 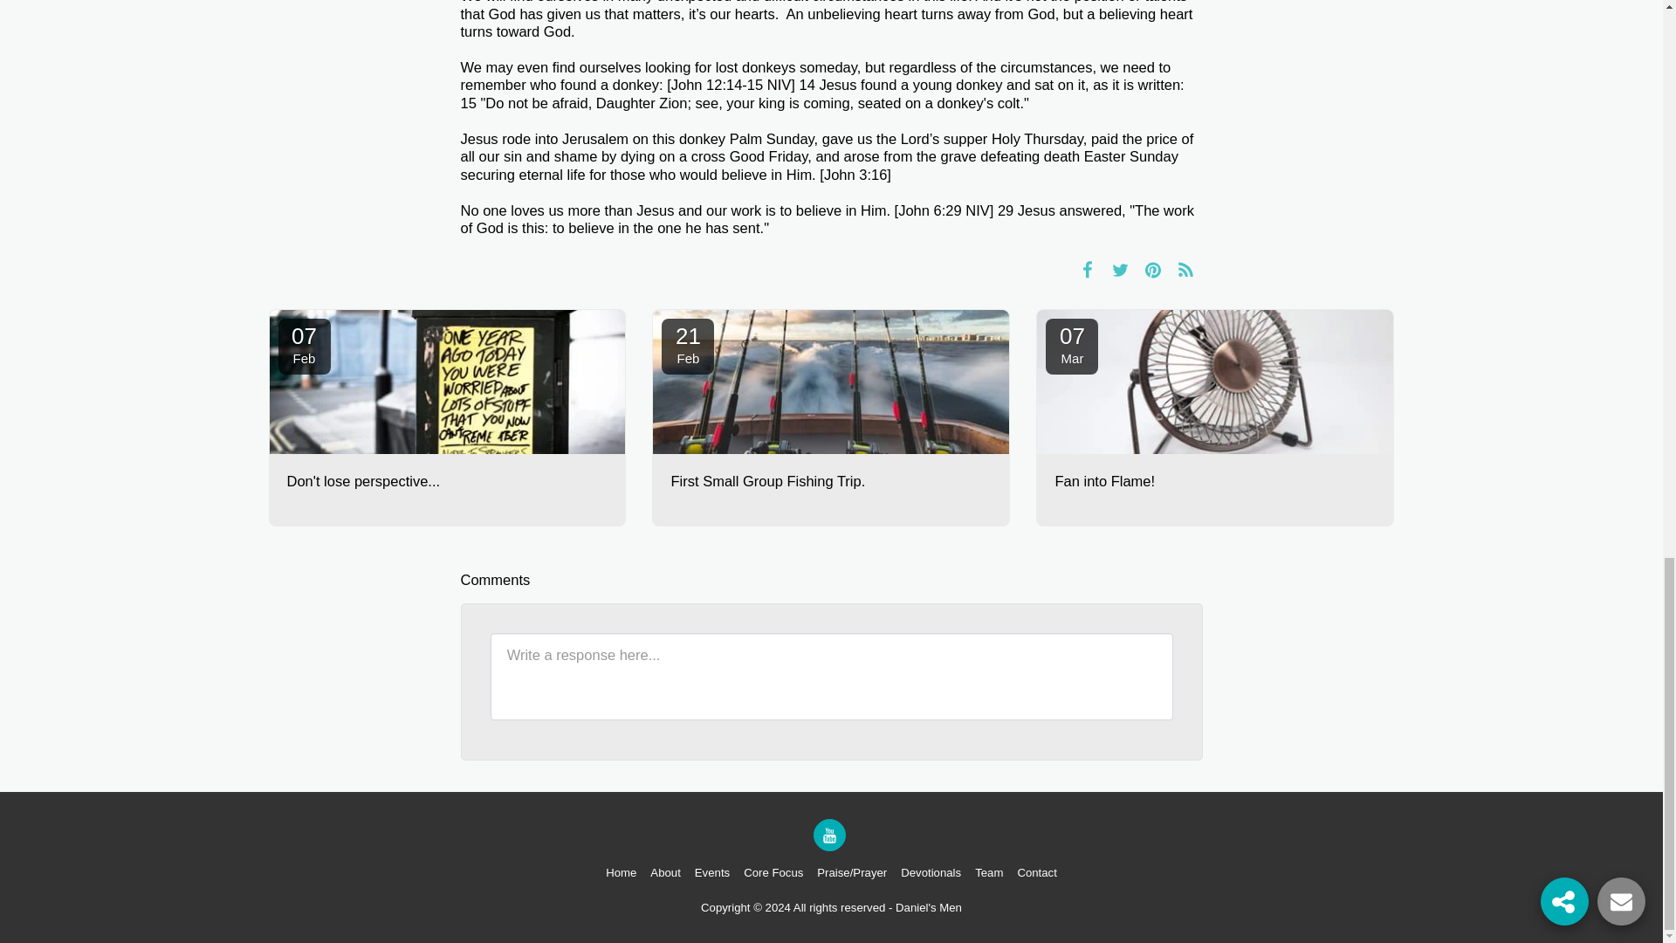 I want to click on Share on Facebook, so click(x=1185, y=269).